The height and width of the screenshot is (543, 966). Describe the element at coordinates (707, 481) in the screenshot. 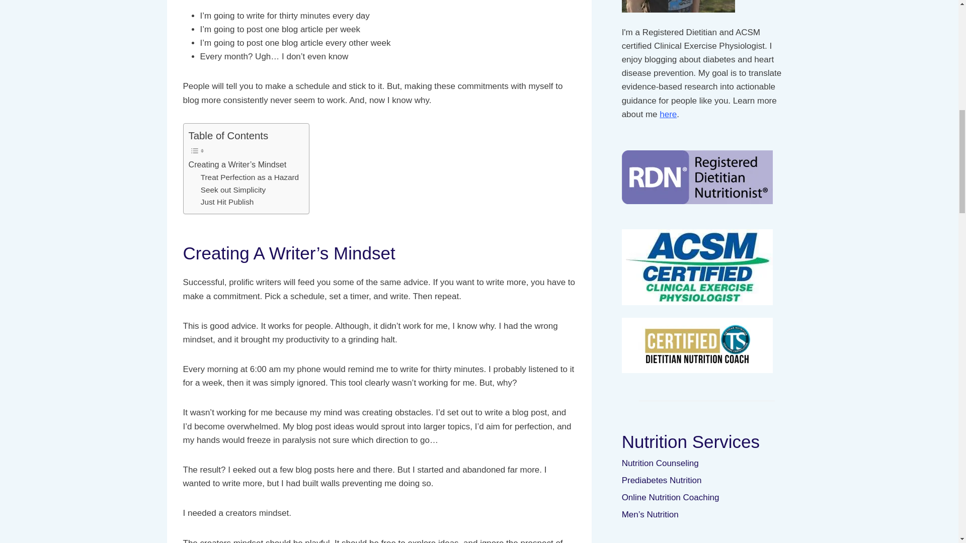

I see `Prediabetes Nutrition` at that location.